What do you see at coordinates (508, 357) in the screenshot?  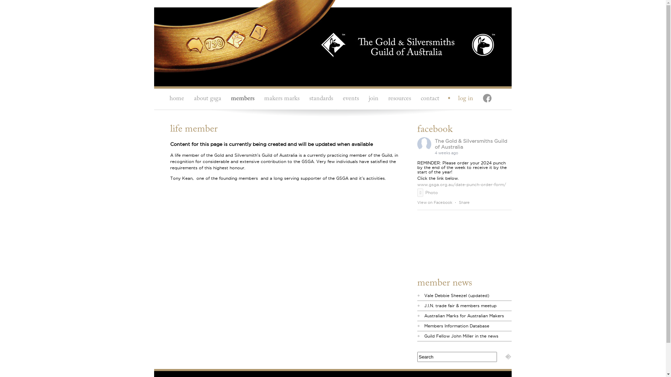 I see `Search` at bounding box center [508, 357].